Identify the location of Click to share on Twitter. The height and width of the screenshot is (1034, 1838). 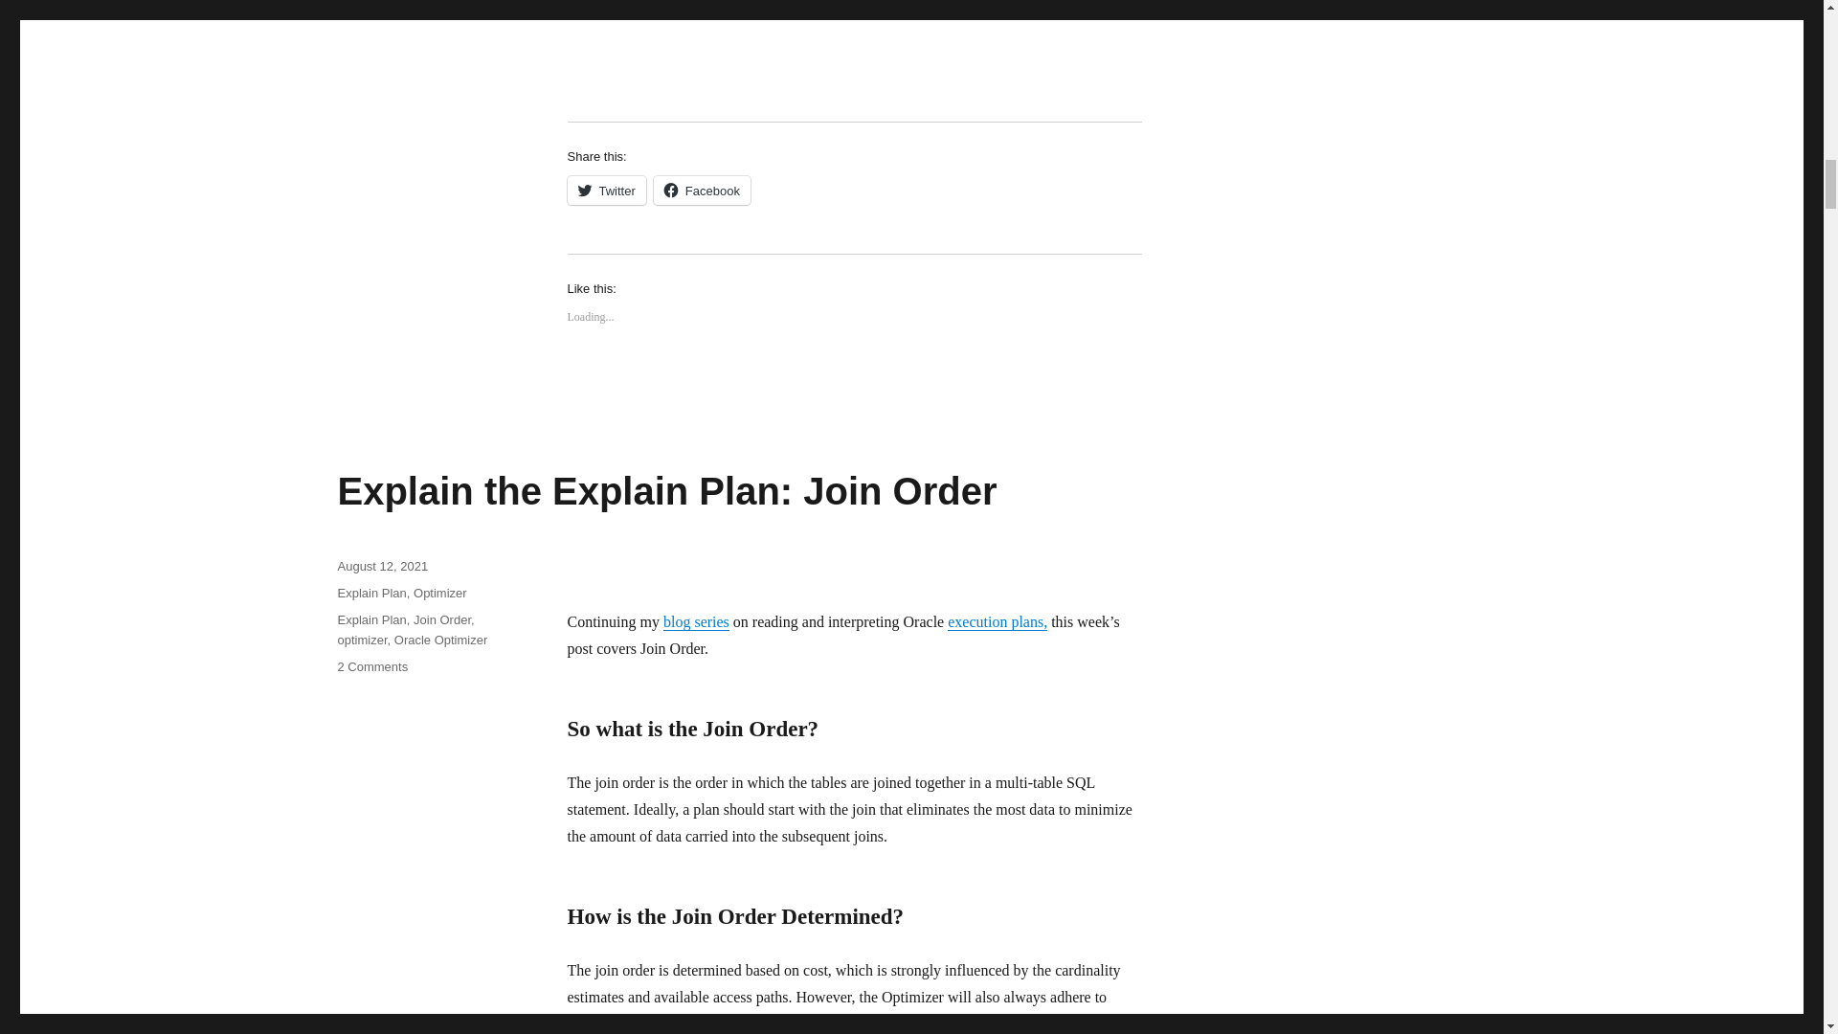
(605, 190).